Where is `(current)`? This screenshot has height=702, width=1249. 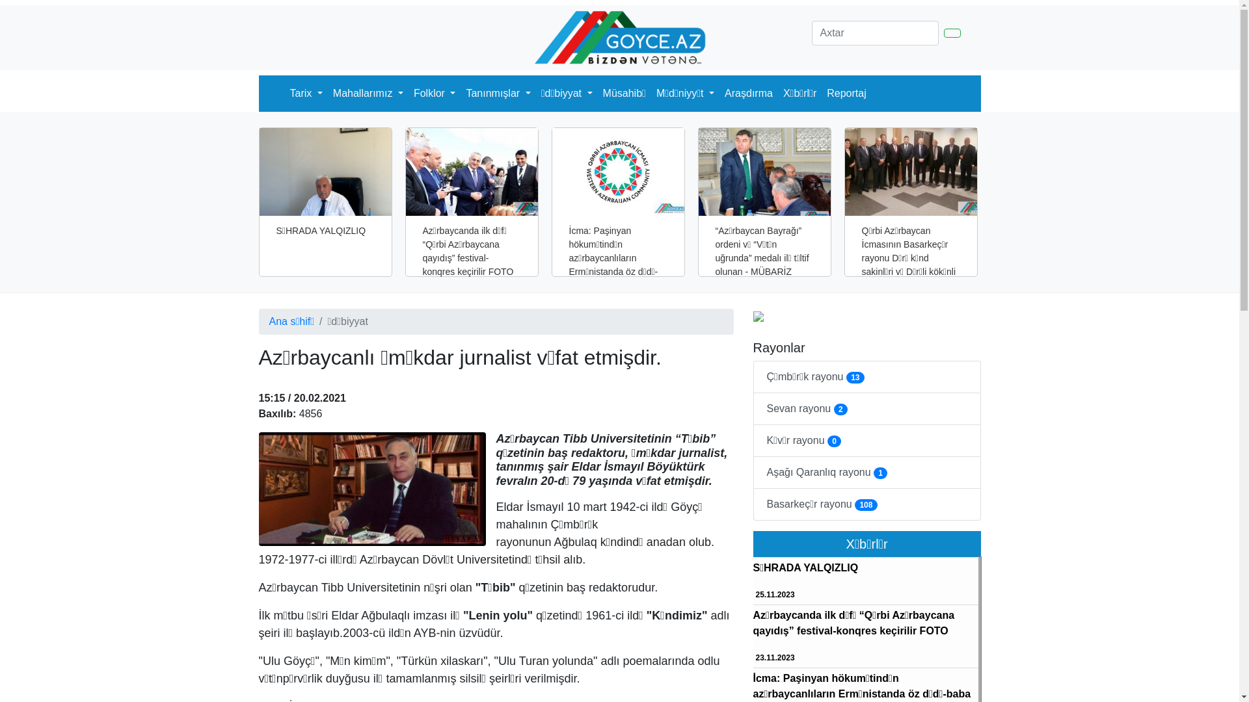
(current) is located at coordinates (280, 86).